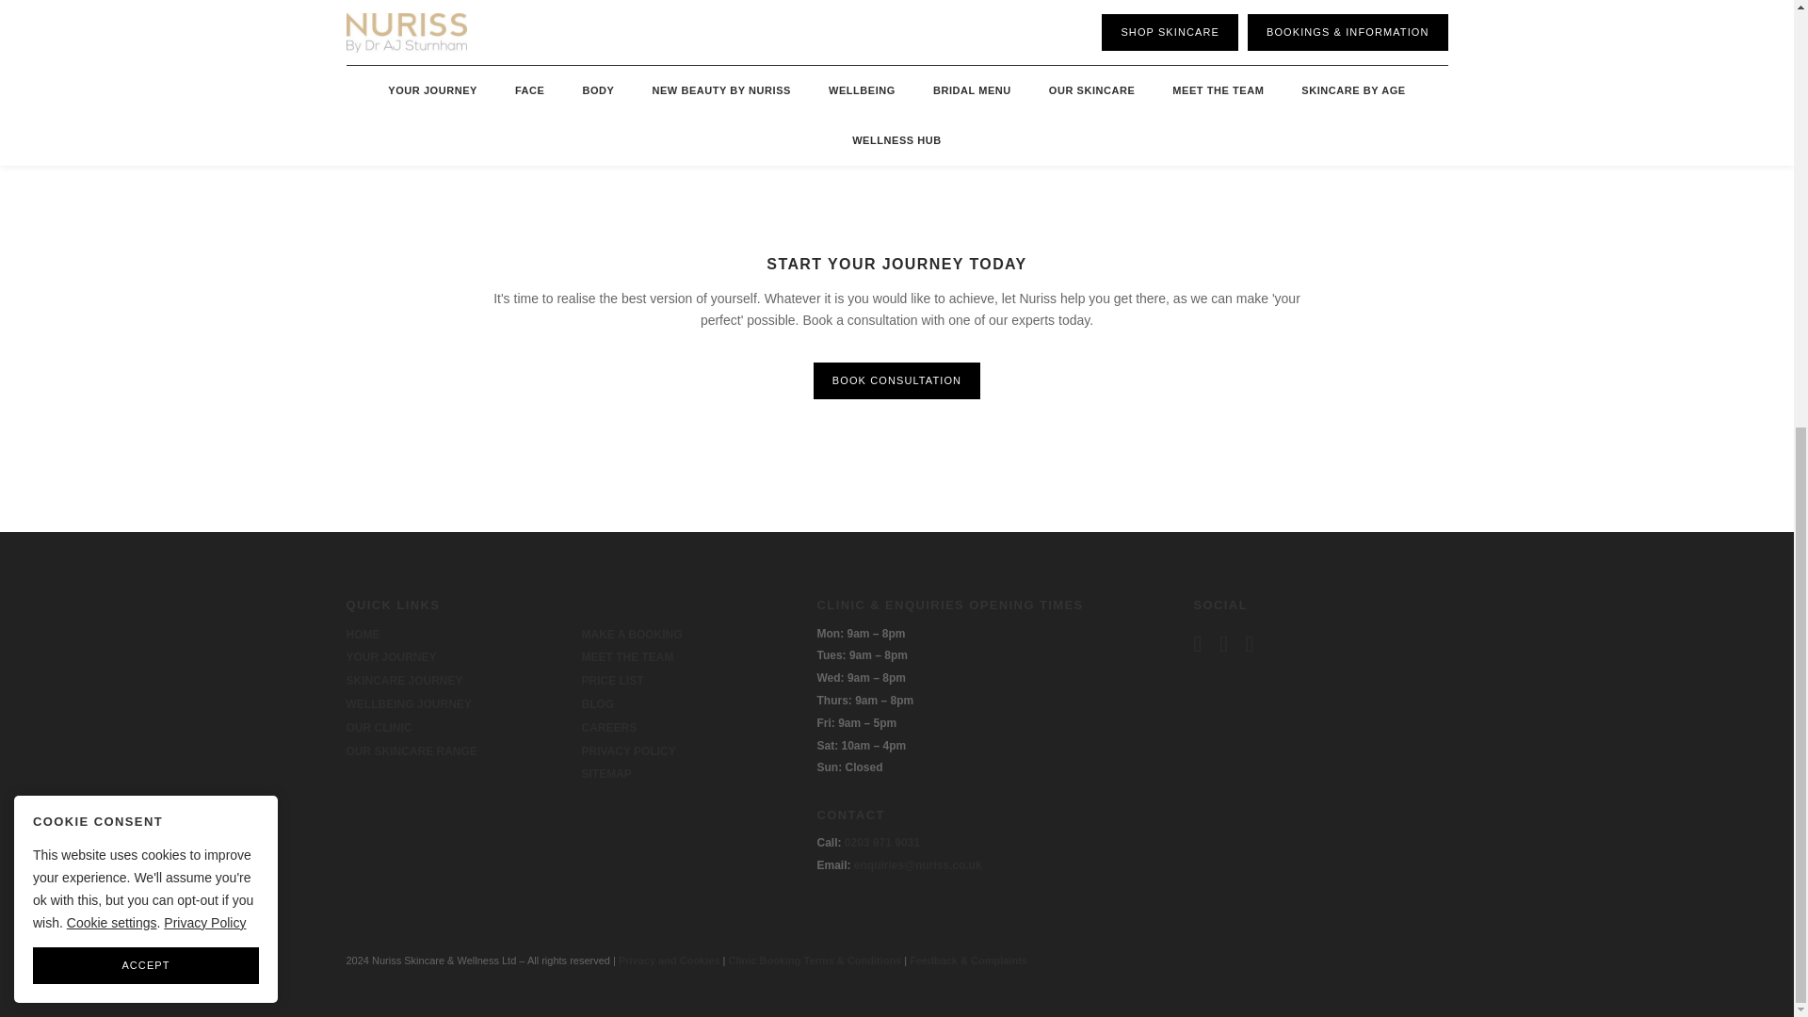 Image resolution: width=1808 pixels, height=1017 pixels. Describe the element at coordinates (629, 751) in the screenshot. I see `Privacy Policy` at that location.